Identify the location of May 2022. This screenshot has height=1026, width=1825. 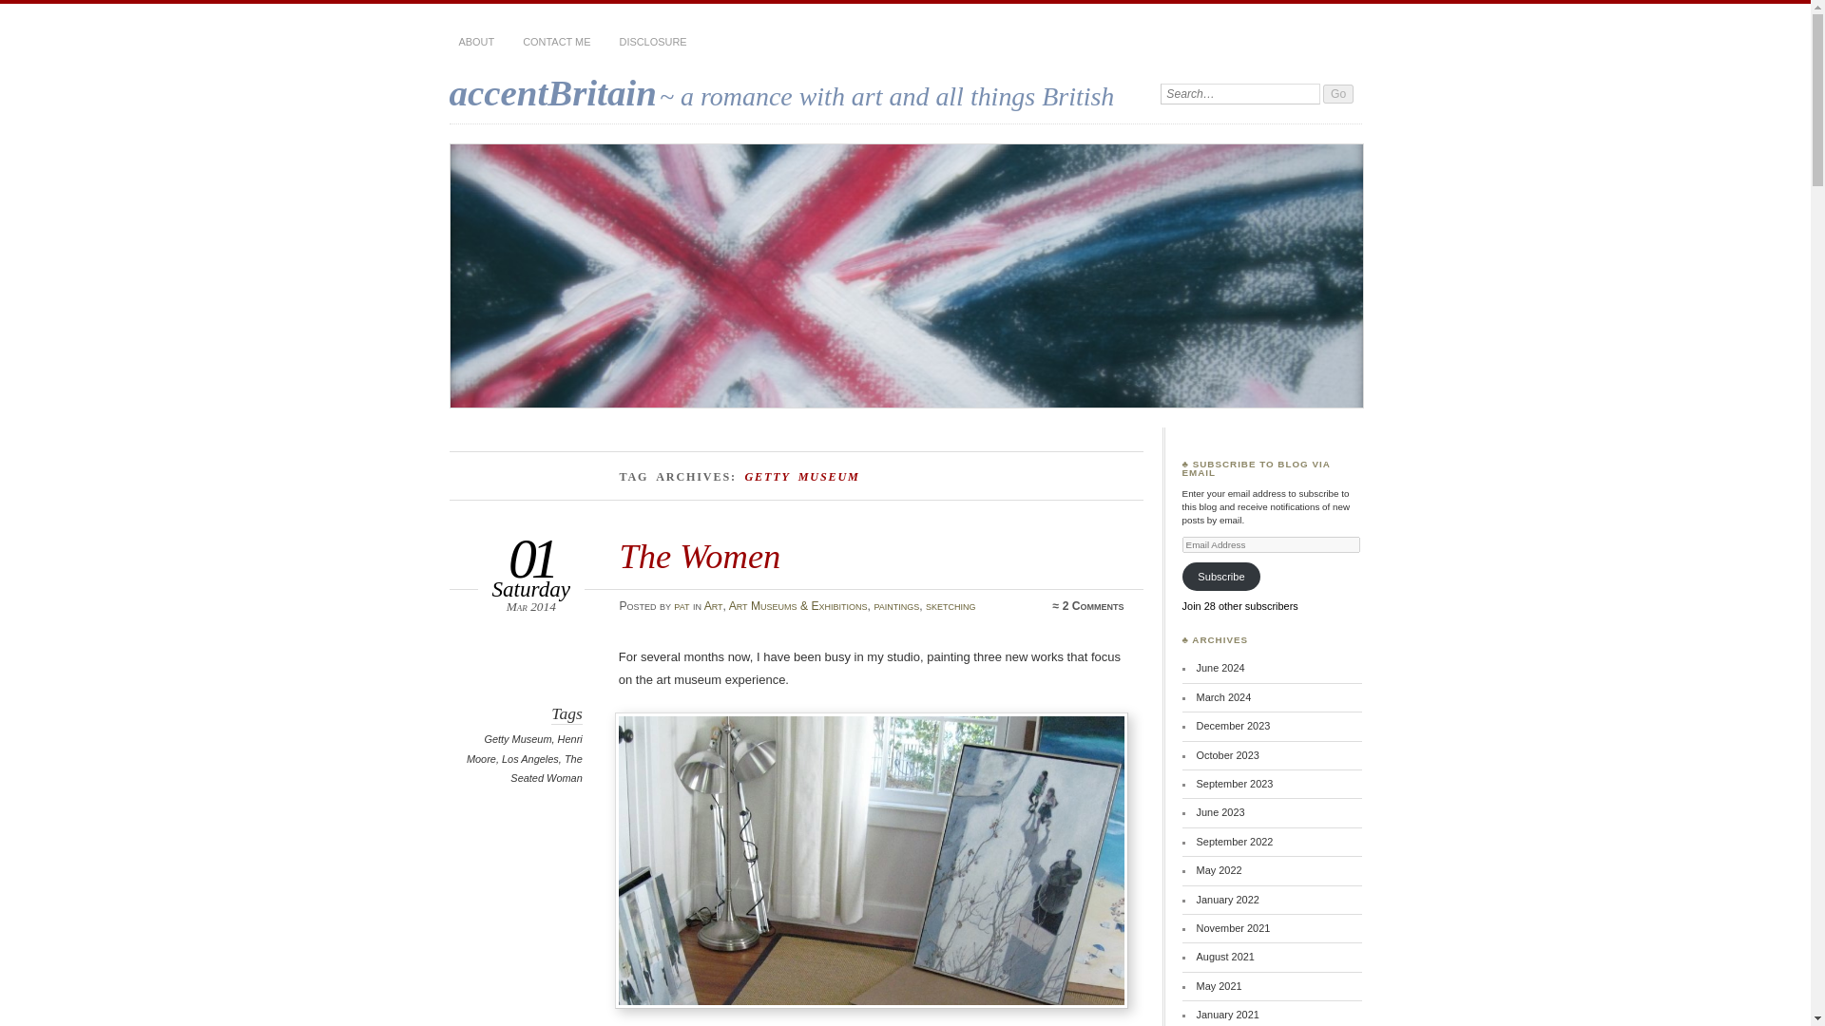
(1220, 870).